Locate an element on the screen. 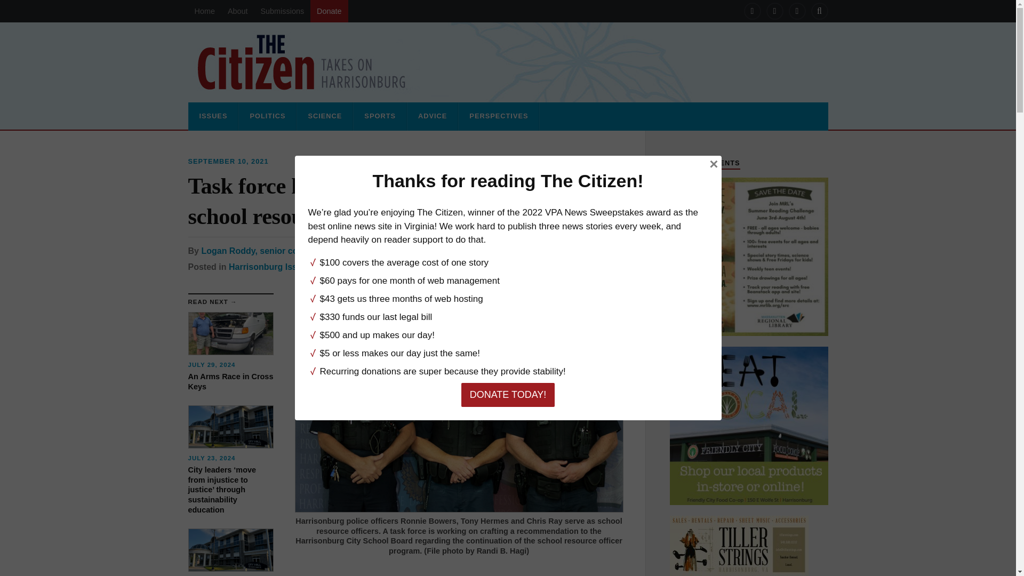 This screenshot has height=576, width=1024. ISSUES is located at coordinates (213, 116).